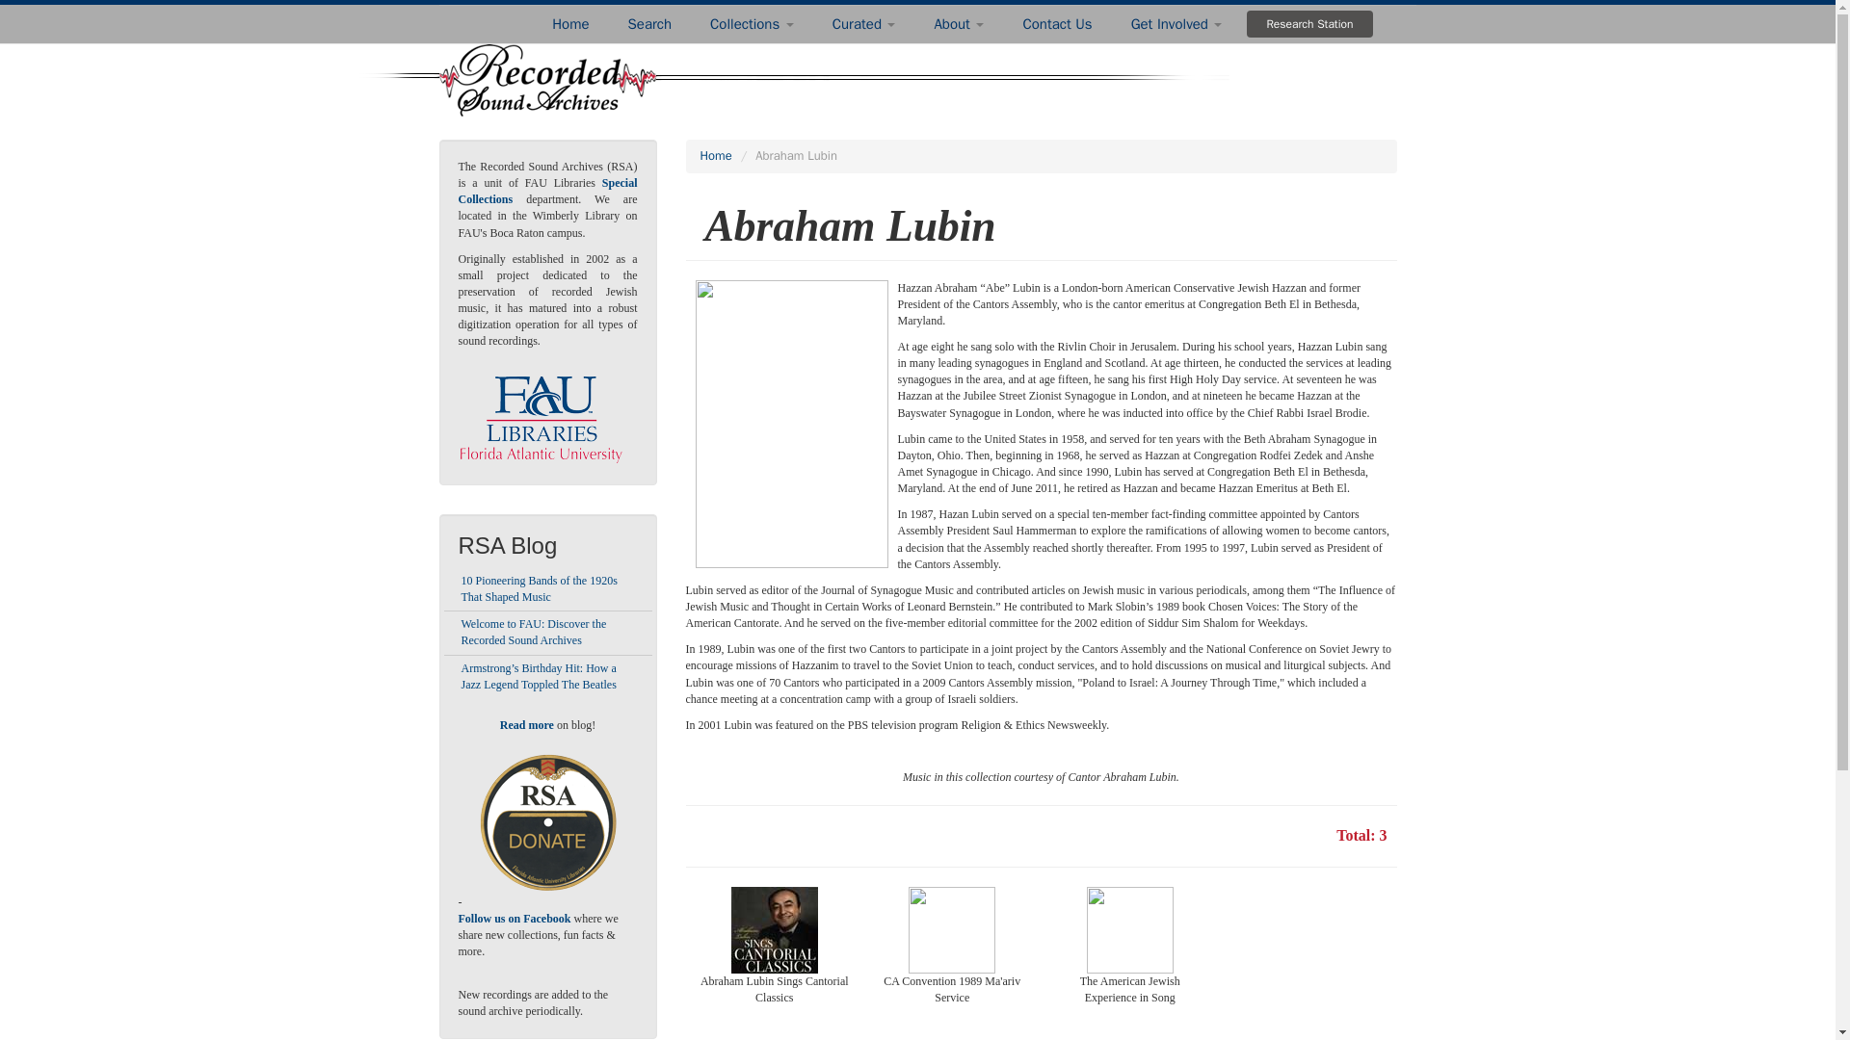 The height and width of the screenshot is (1040, 1850). What do you see at coordinates (570, 24) in the screenshot?
I see `Home` at bounding box center [570, 24].